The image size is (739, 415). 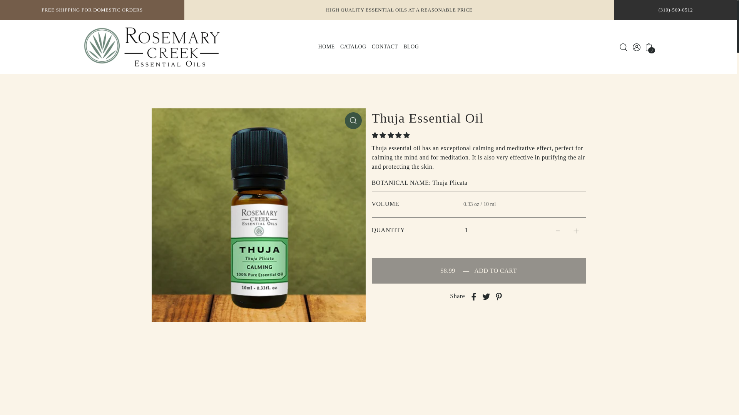 I want to click on HOME, so click(x=326, y=47).